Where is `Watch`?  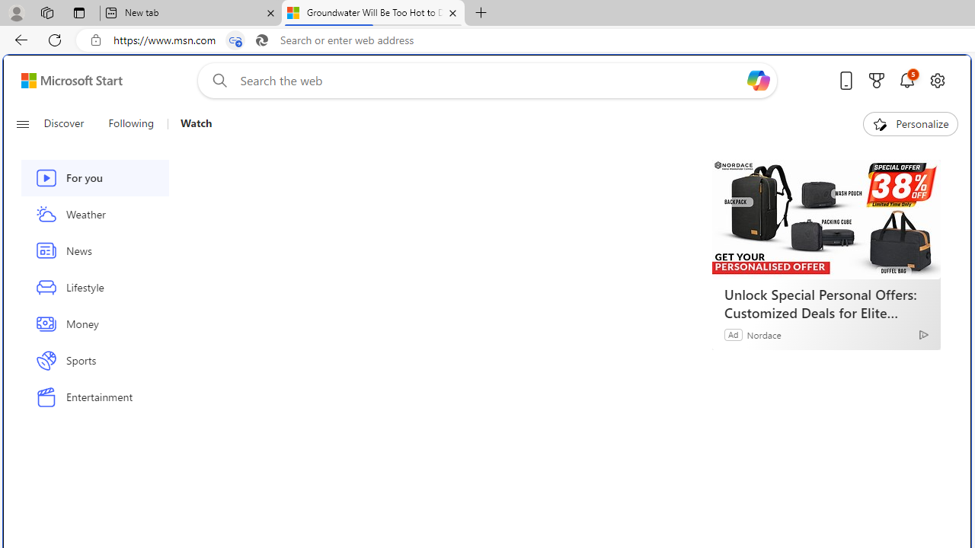
Watch is located at coordinates (196, 123).